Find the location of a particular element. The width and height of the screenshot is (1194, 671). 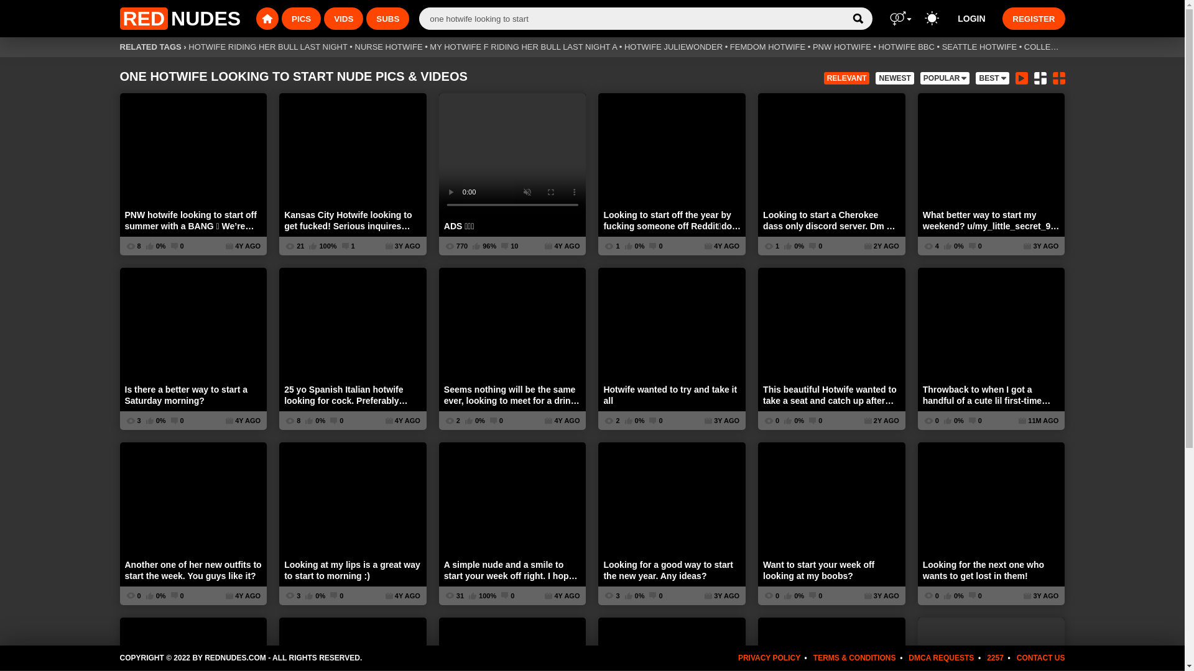

REDNUDES is located at coordinates (180, 18).